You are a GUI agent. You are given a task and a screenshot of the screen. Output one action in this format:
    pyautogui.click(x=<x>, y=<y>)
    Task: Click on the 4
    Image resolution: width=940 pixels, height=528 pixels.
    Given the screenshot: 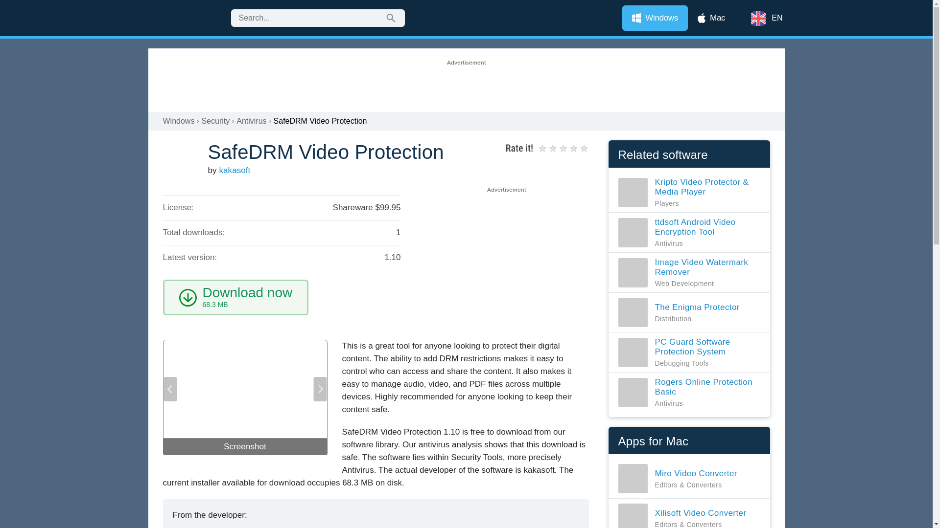 What is the action you would take?
    pyautogui.click(x=688, y=352)
    